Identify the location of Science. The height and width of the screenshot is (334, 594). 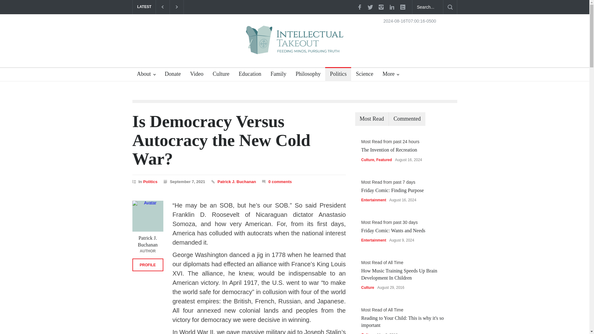
(362, 75).